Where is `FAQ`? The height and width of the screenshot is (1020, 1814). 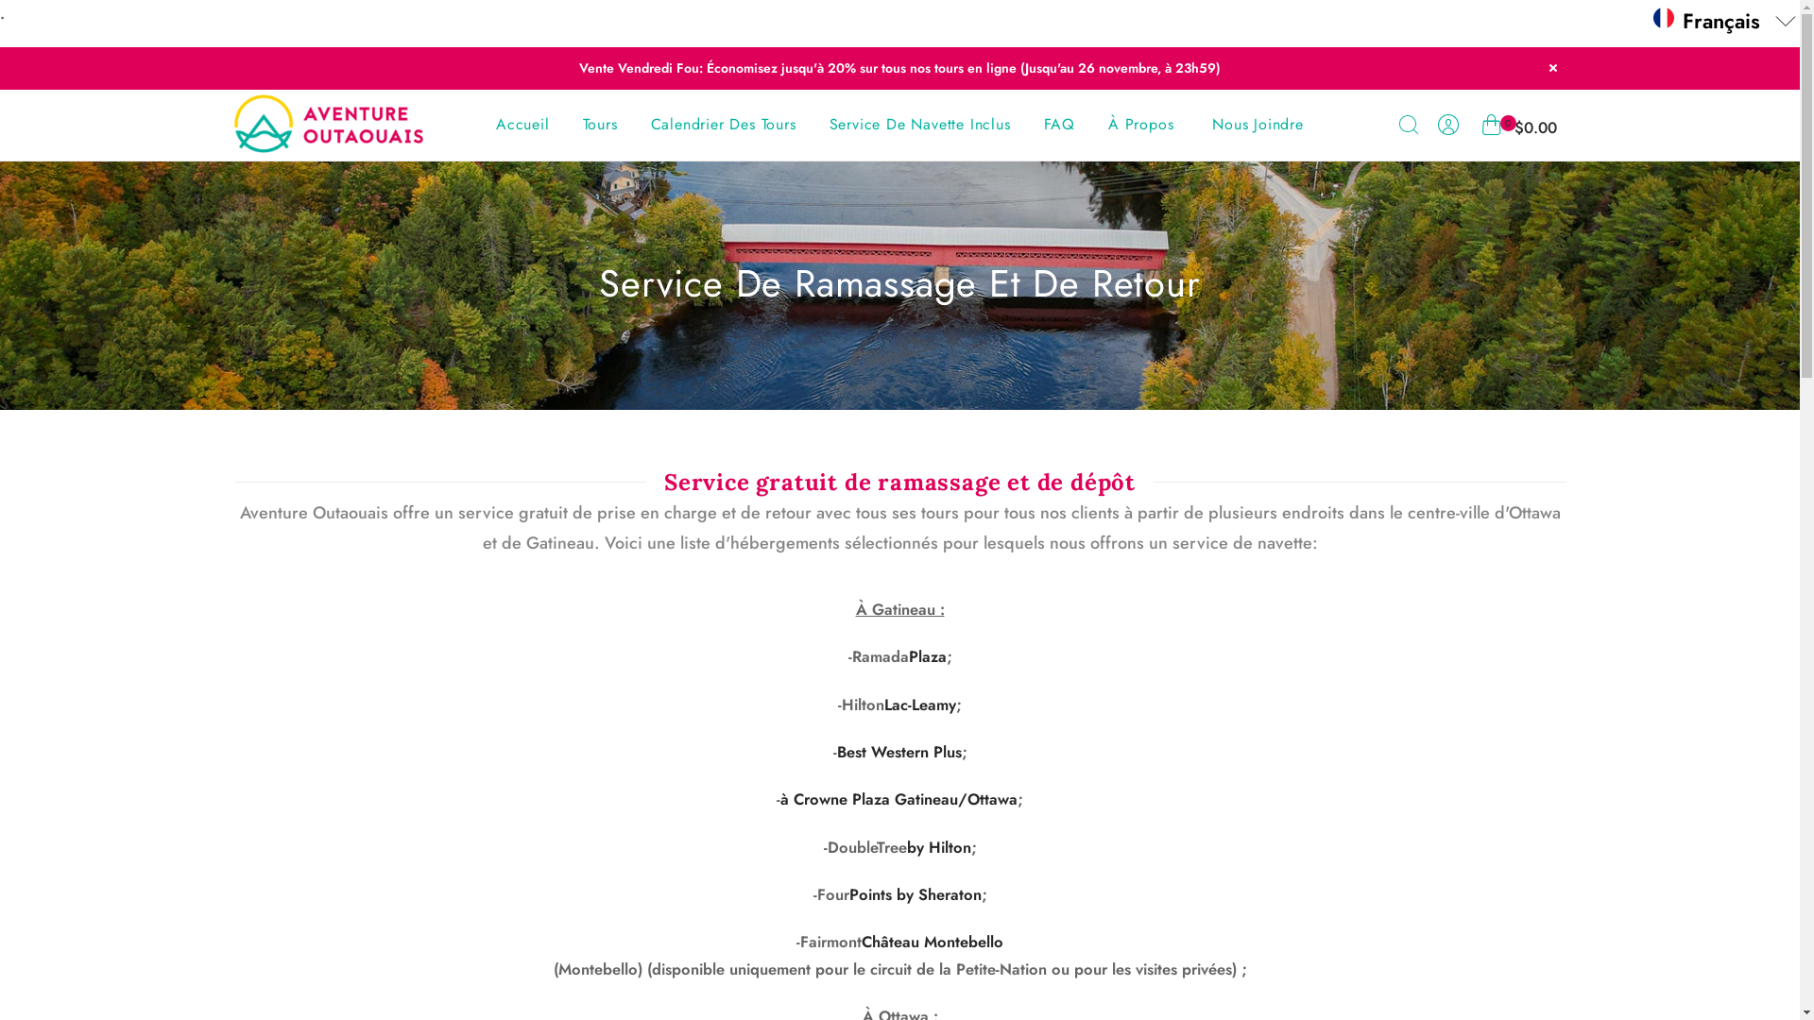
FAQ is located at coordinates (1059, 125).